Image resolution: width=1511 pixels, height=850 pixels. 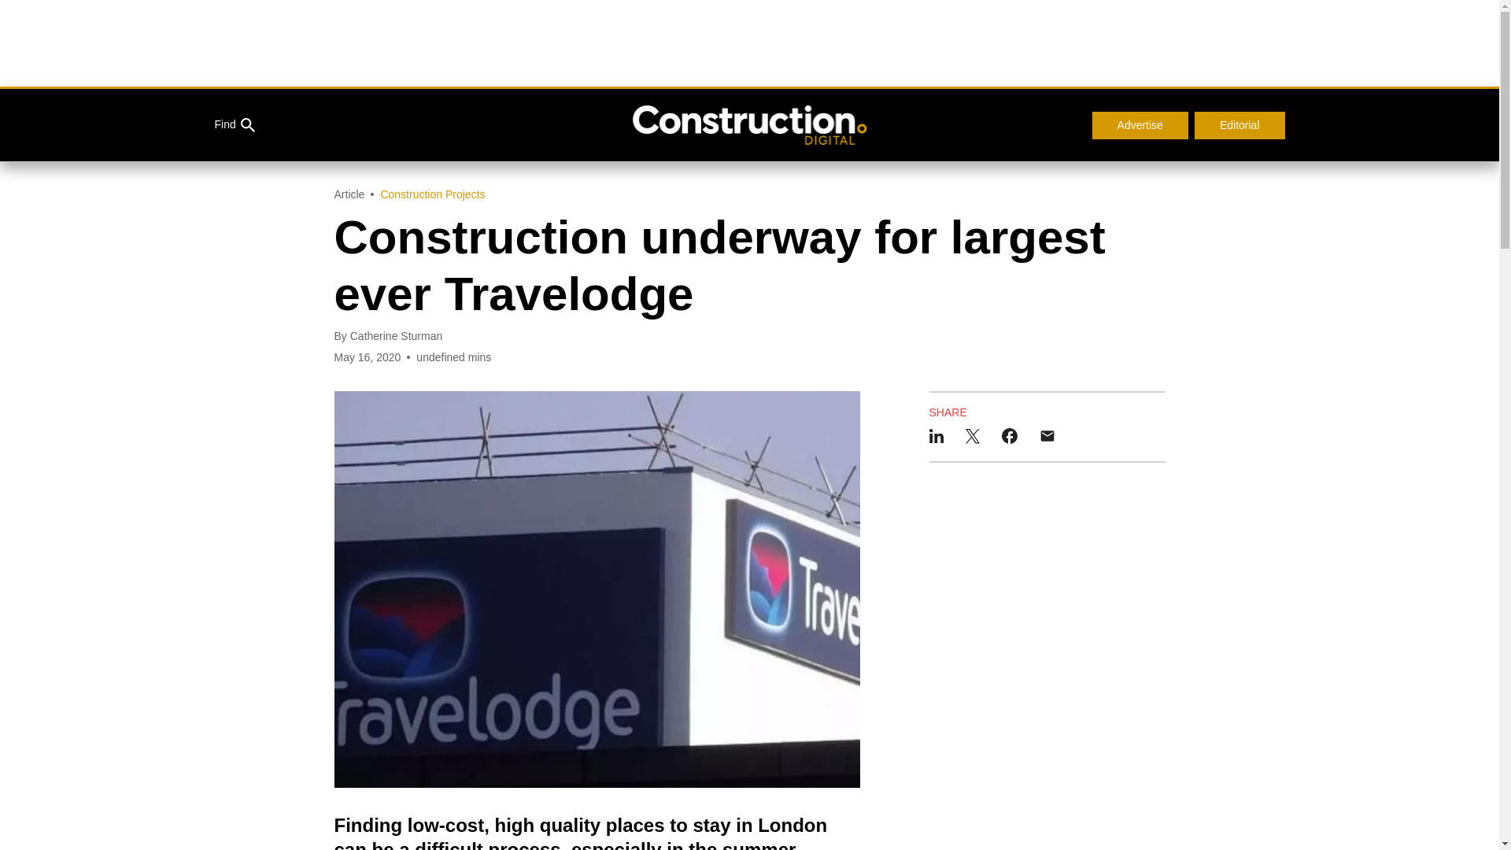 I want to click on Find, so click(x=234, y=125).